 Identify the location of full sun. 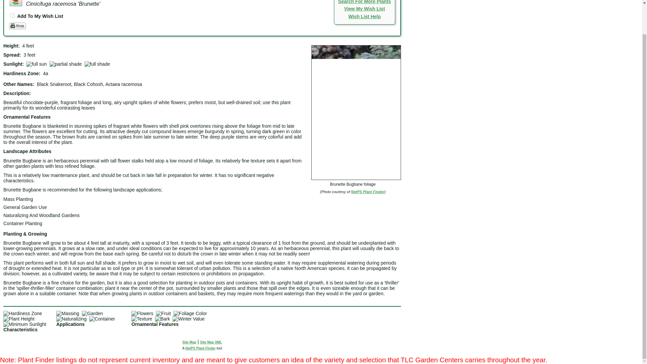
(36, 64).